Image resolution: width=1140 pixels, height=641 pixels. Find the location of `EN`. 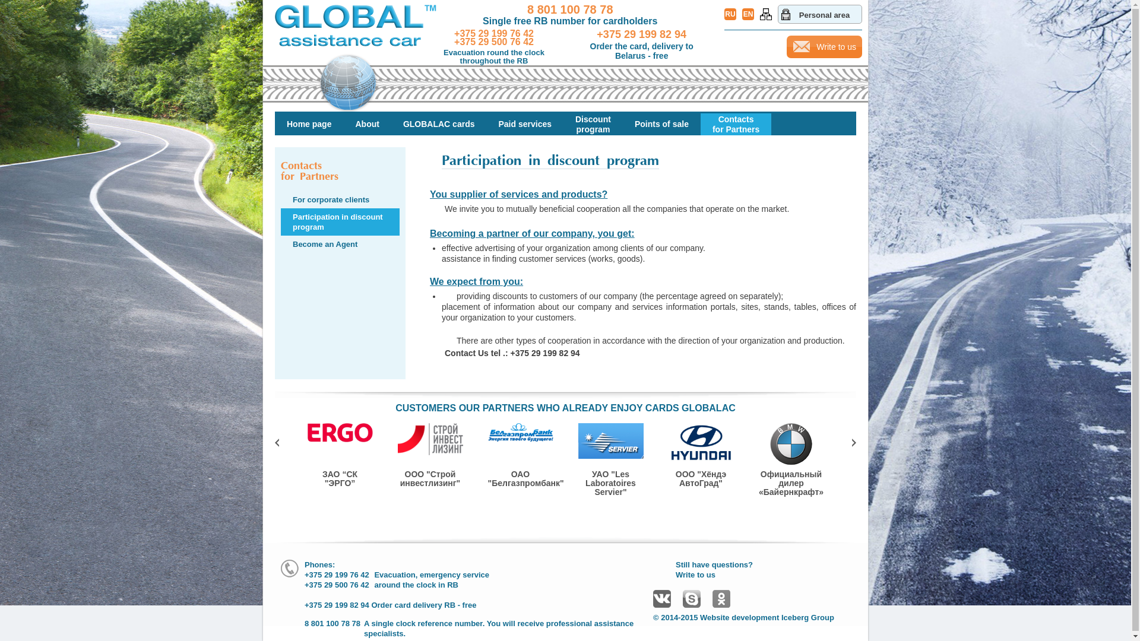

EN is located at coordinates (748, 14).